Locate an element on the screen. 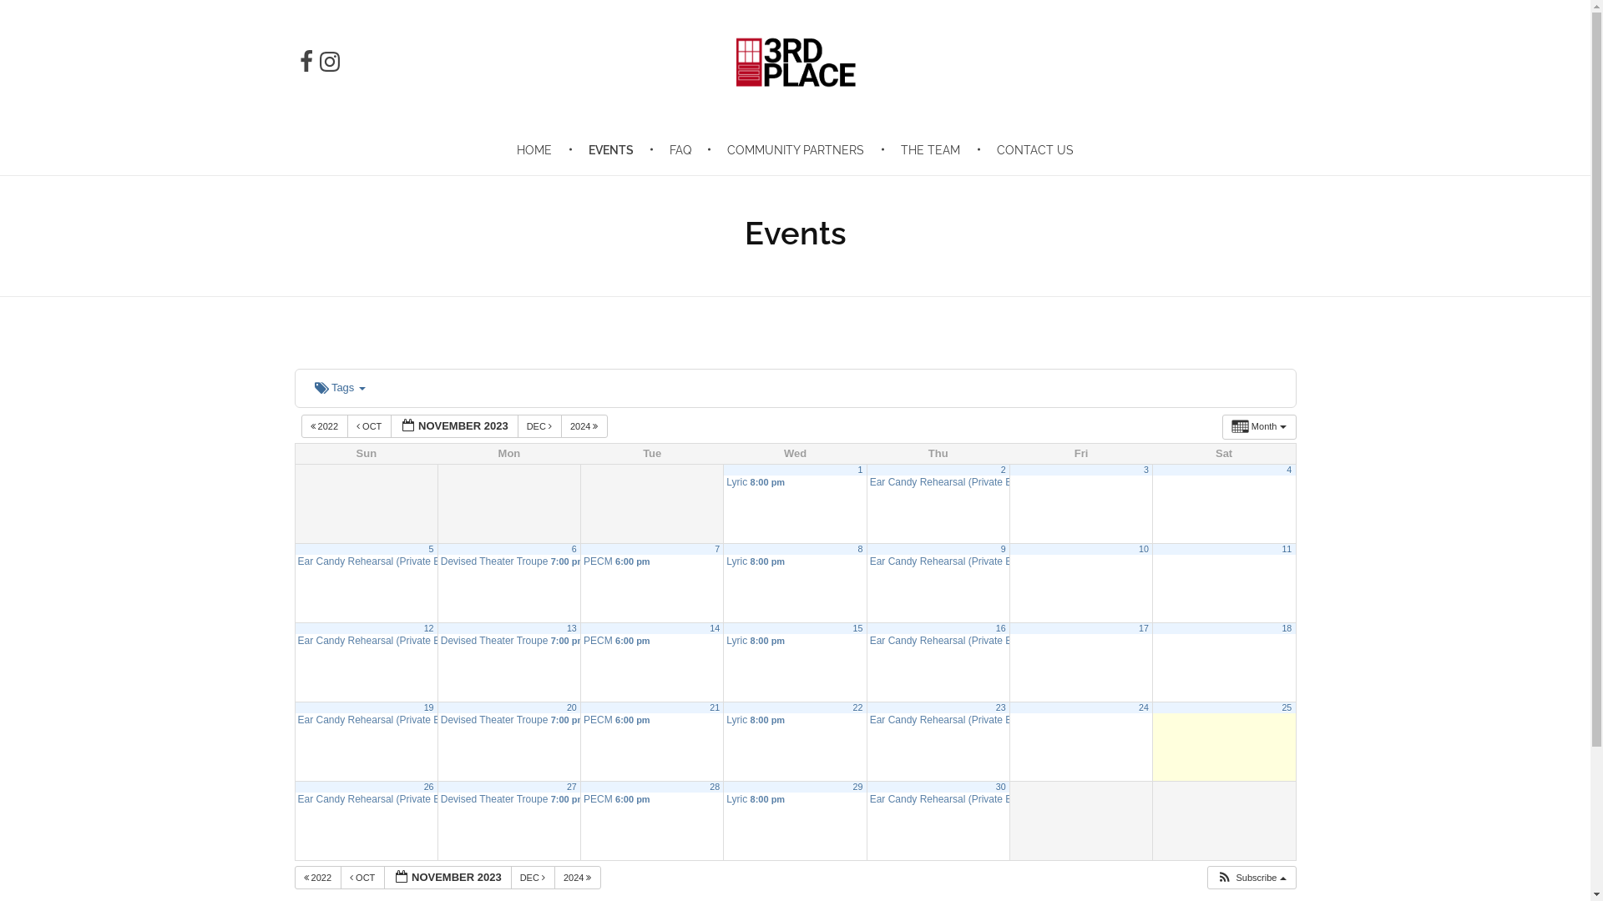 The height and width of the screenshot is (901, 1603). 8 is located at coordinates (860, 549).